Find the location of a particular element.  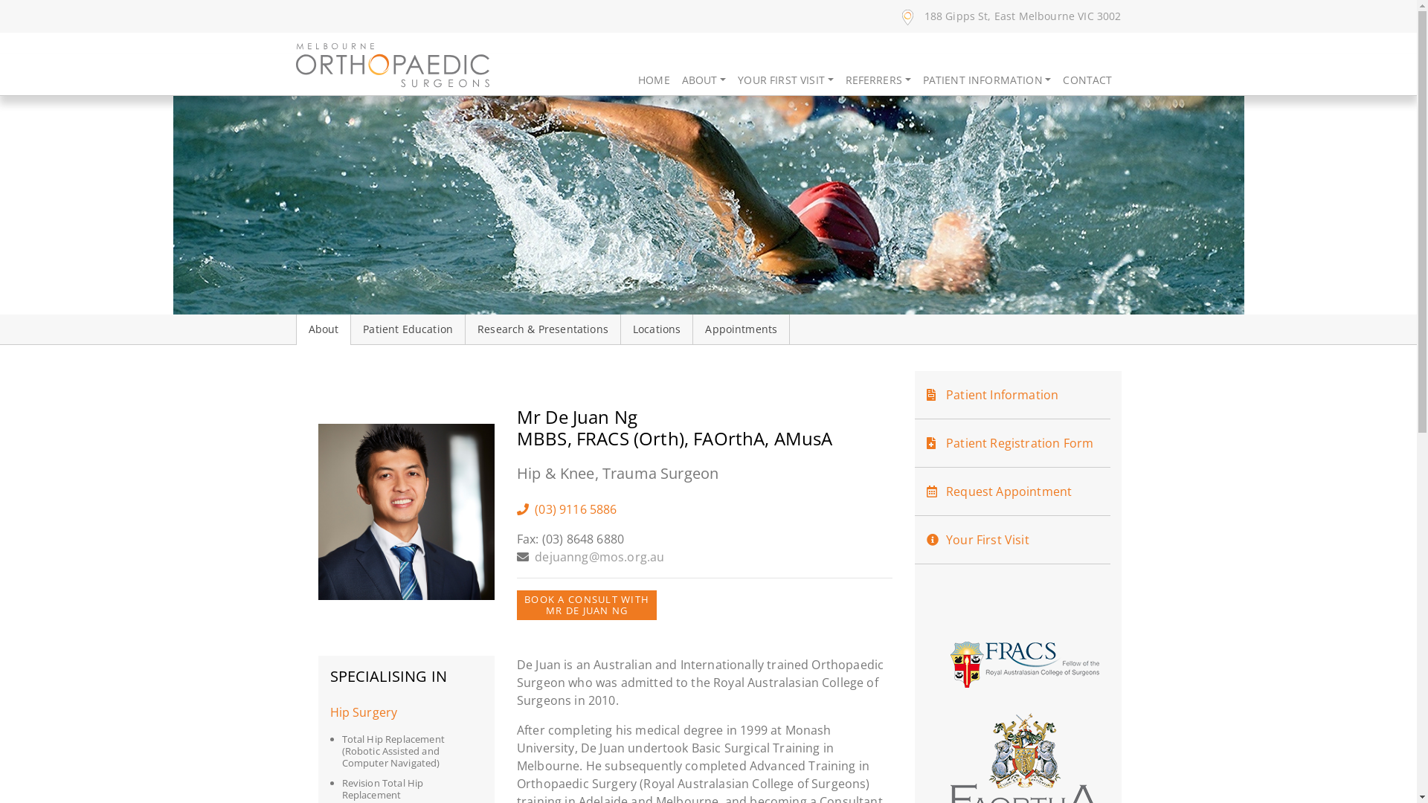

dejuanng@mos.org.au is located at coordinates (599, 557).